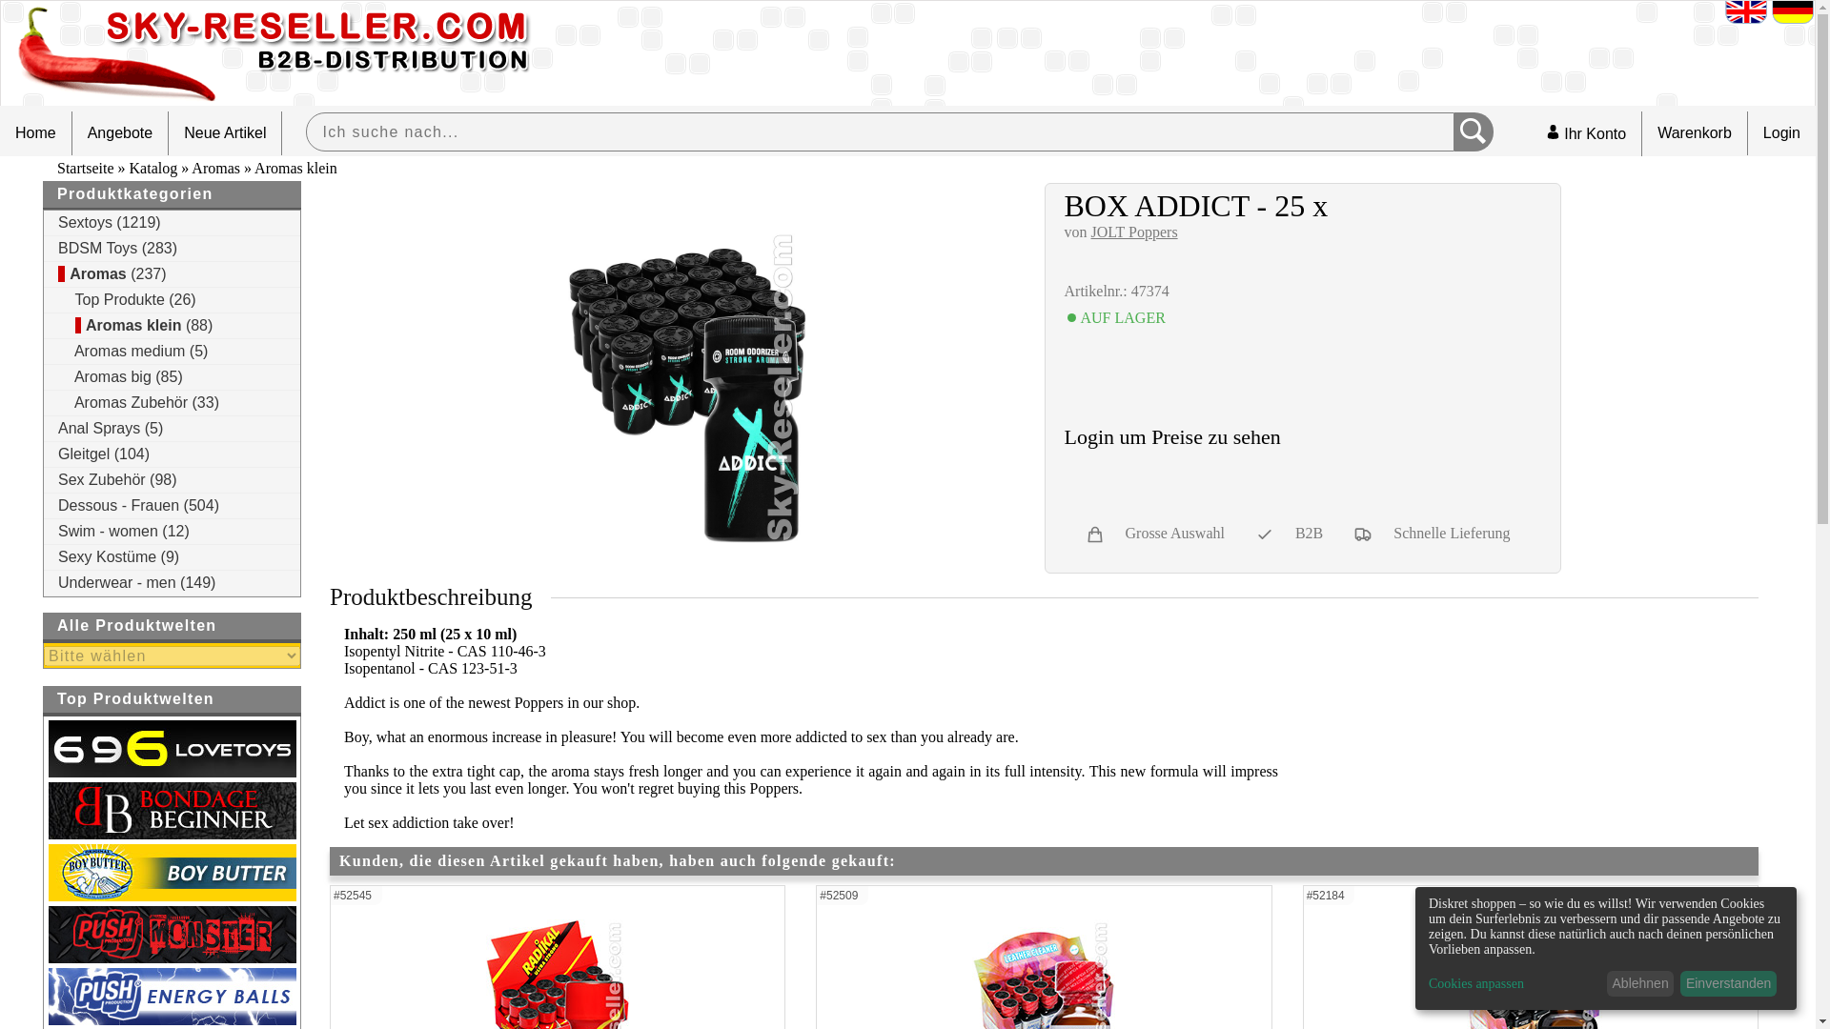 The width and height of the screenshot is (1830, 1029). Describe the element at coordinates (1695, 133) in the screenshot. I see `Warenkorb` at that location.